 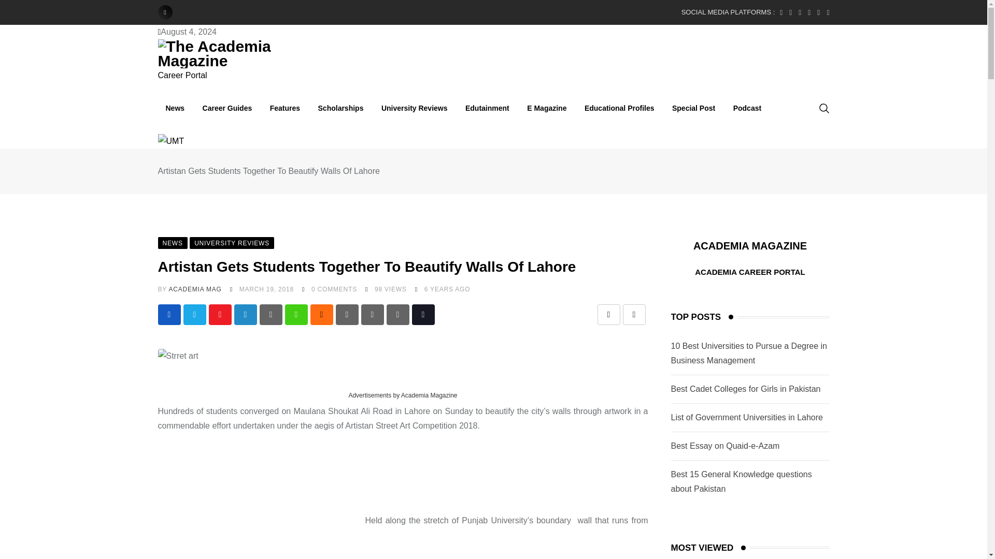 What do you see at coordinates (487, 108) in the screenshot?
I see `Edutainment` at bounding box center [487, 108].